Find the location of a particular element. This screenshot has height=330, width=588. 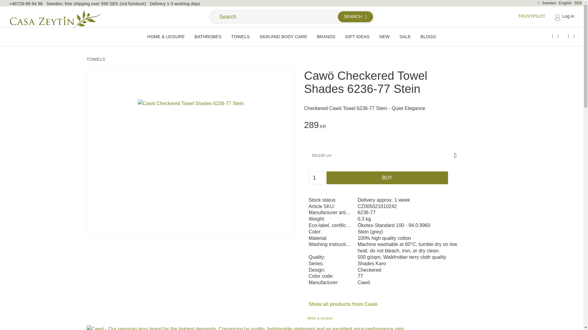

Delivery 1-3 working days is located at coordinates (175, 4).